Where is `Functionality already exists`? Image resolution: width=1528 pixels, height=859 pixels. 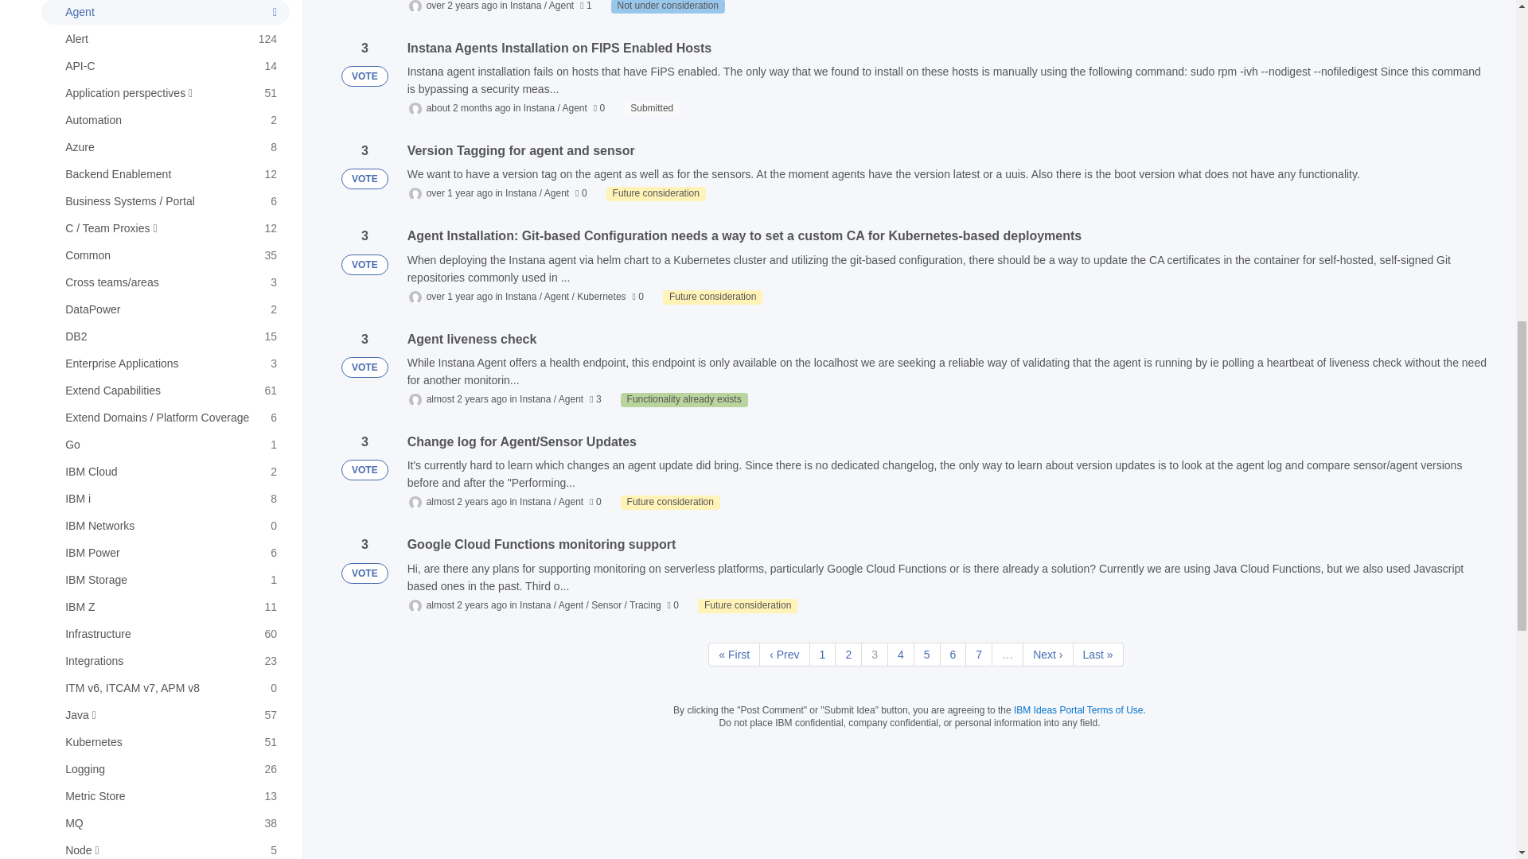 Functionality already exists is located at coordinates (684, 399).